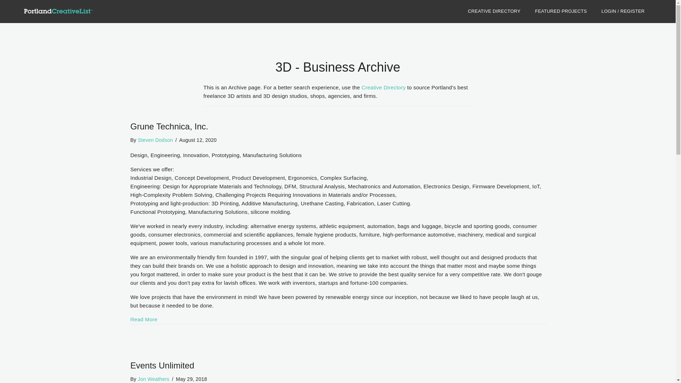  I want to click on PCLHeaderLogo, so click(58, 11).